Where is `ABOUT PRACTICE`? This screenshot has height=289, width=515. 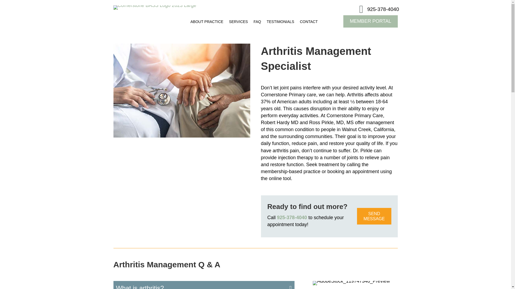
ABOUT PRACTICE is located at coordinates (207, 21).